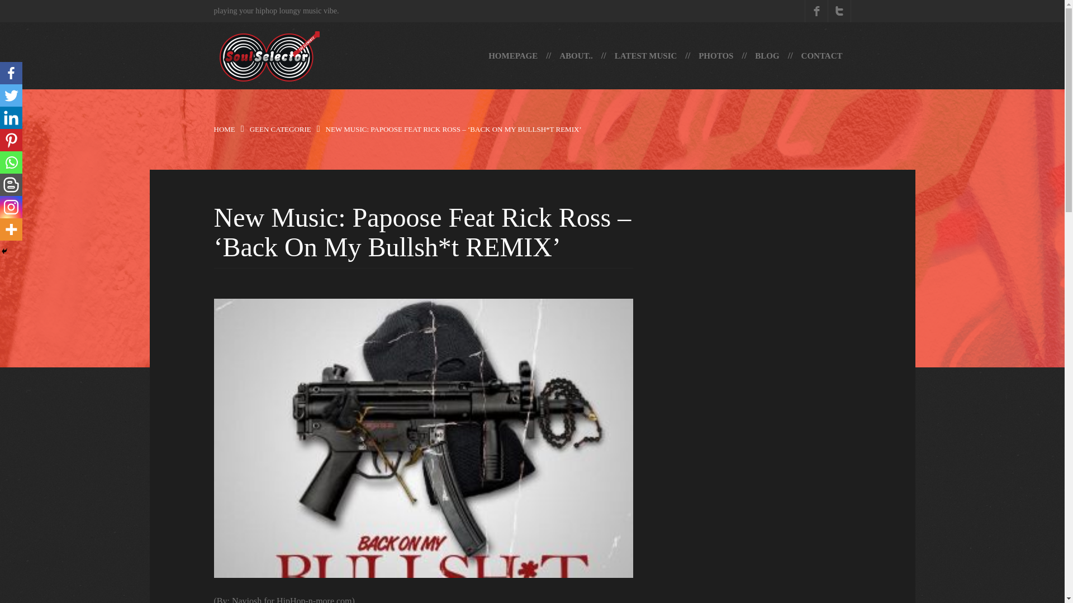  Describe the element at coordinates (576, 55) in the screenshot. I see `ABOUT..` at that location.